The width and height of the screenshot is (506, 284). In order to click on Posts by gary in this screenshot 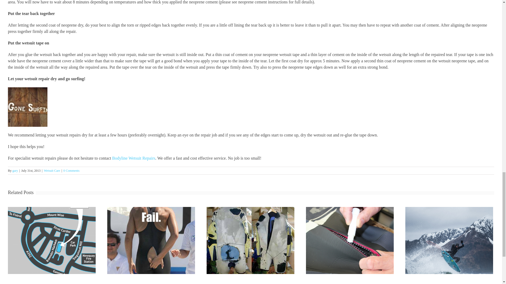, I will do `click(15, 170)`.